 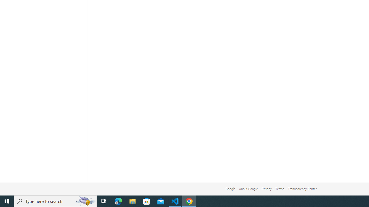 I want to click on Google, so click(x=230, y=189).